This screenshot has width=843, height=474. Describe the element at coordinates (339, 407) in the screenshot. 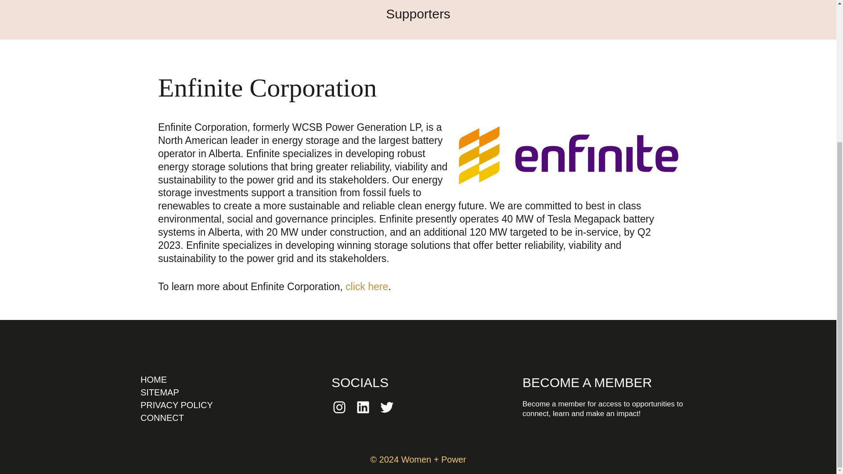

I see `Instagram` at that location.